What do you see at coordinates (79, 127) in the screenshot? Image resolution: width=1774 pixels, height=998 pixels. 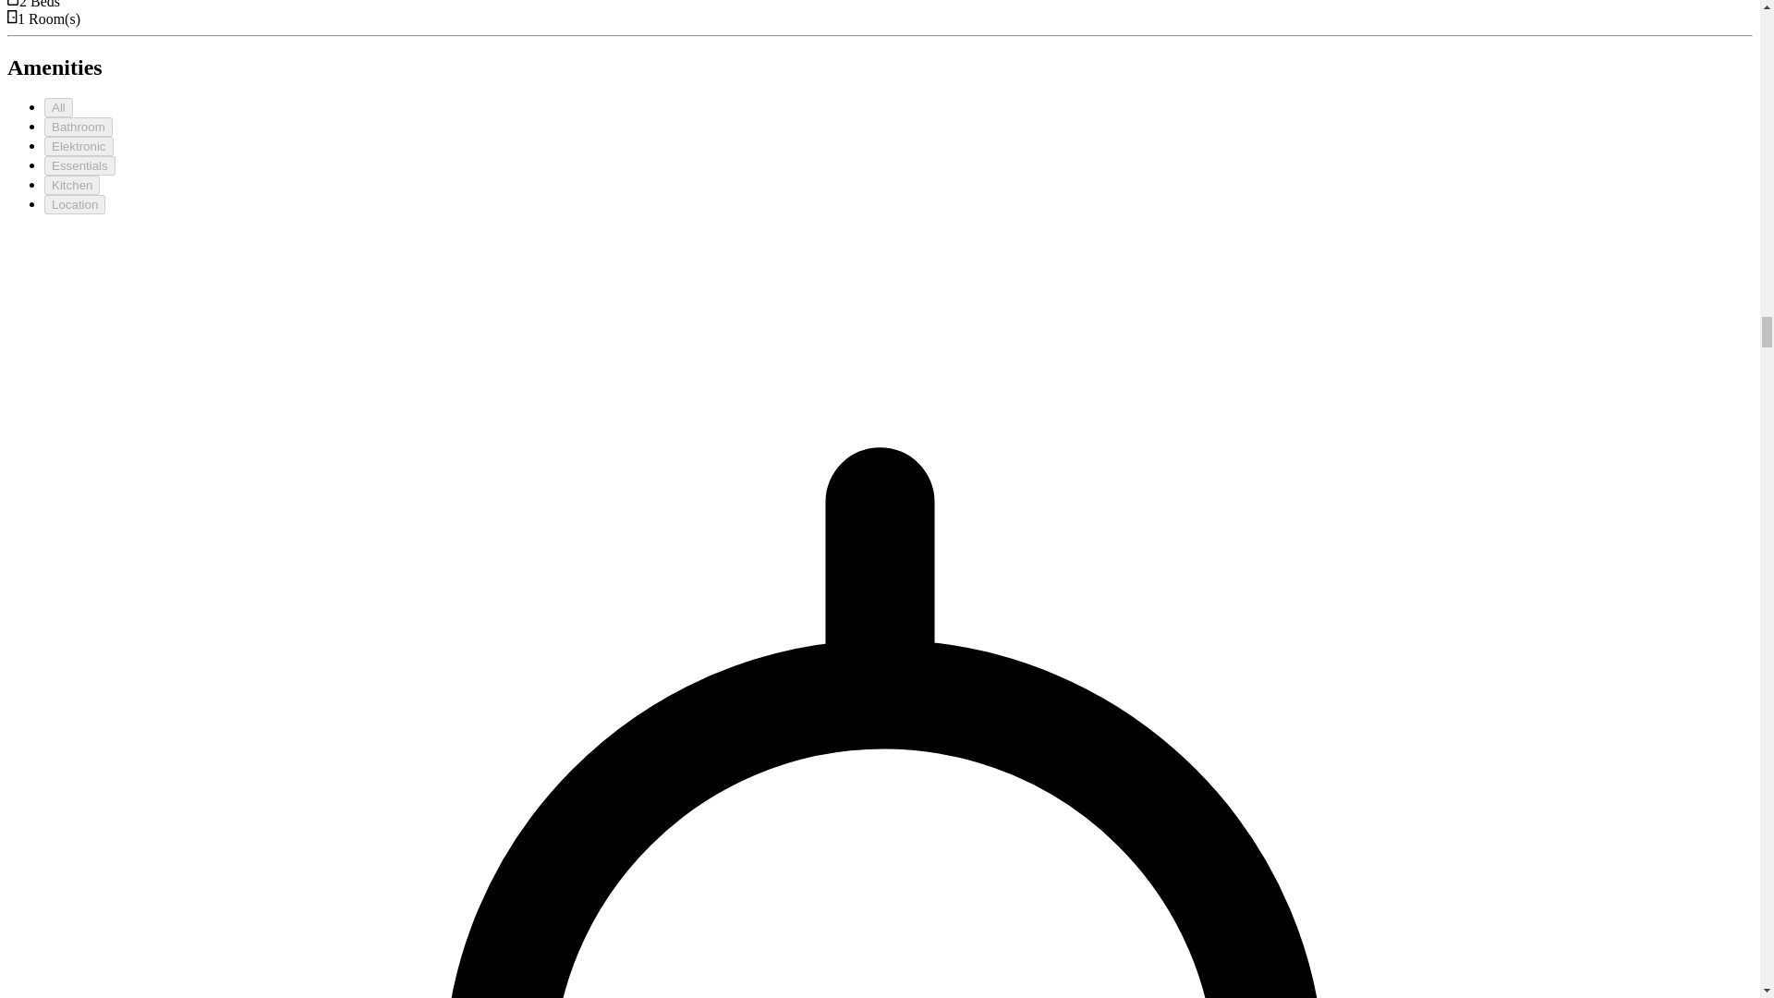 I see `Bathroom` at bounding box center [79, 127].